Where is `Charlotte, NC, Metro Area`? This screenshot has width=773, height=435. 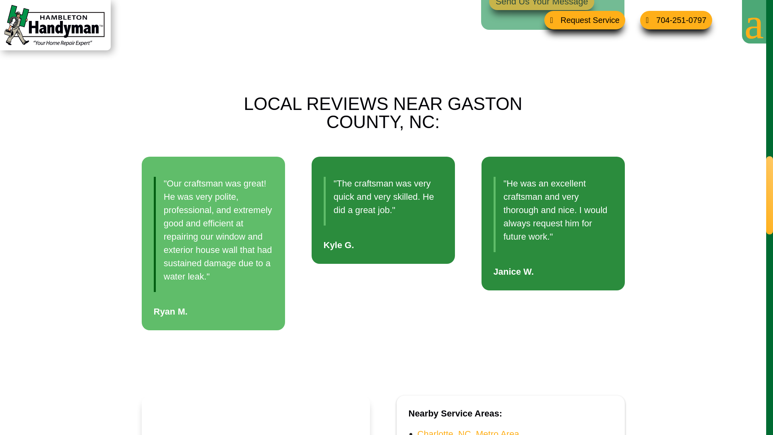
Charlotte, NC, Metro Area is located at coordinates (468, 432).